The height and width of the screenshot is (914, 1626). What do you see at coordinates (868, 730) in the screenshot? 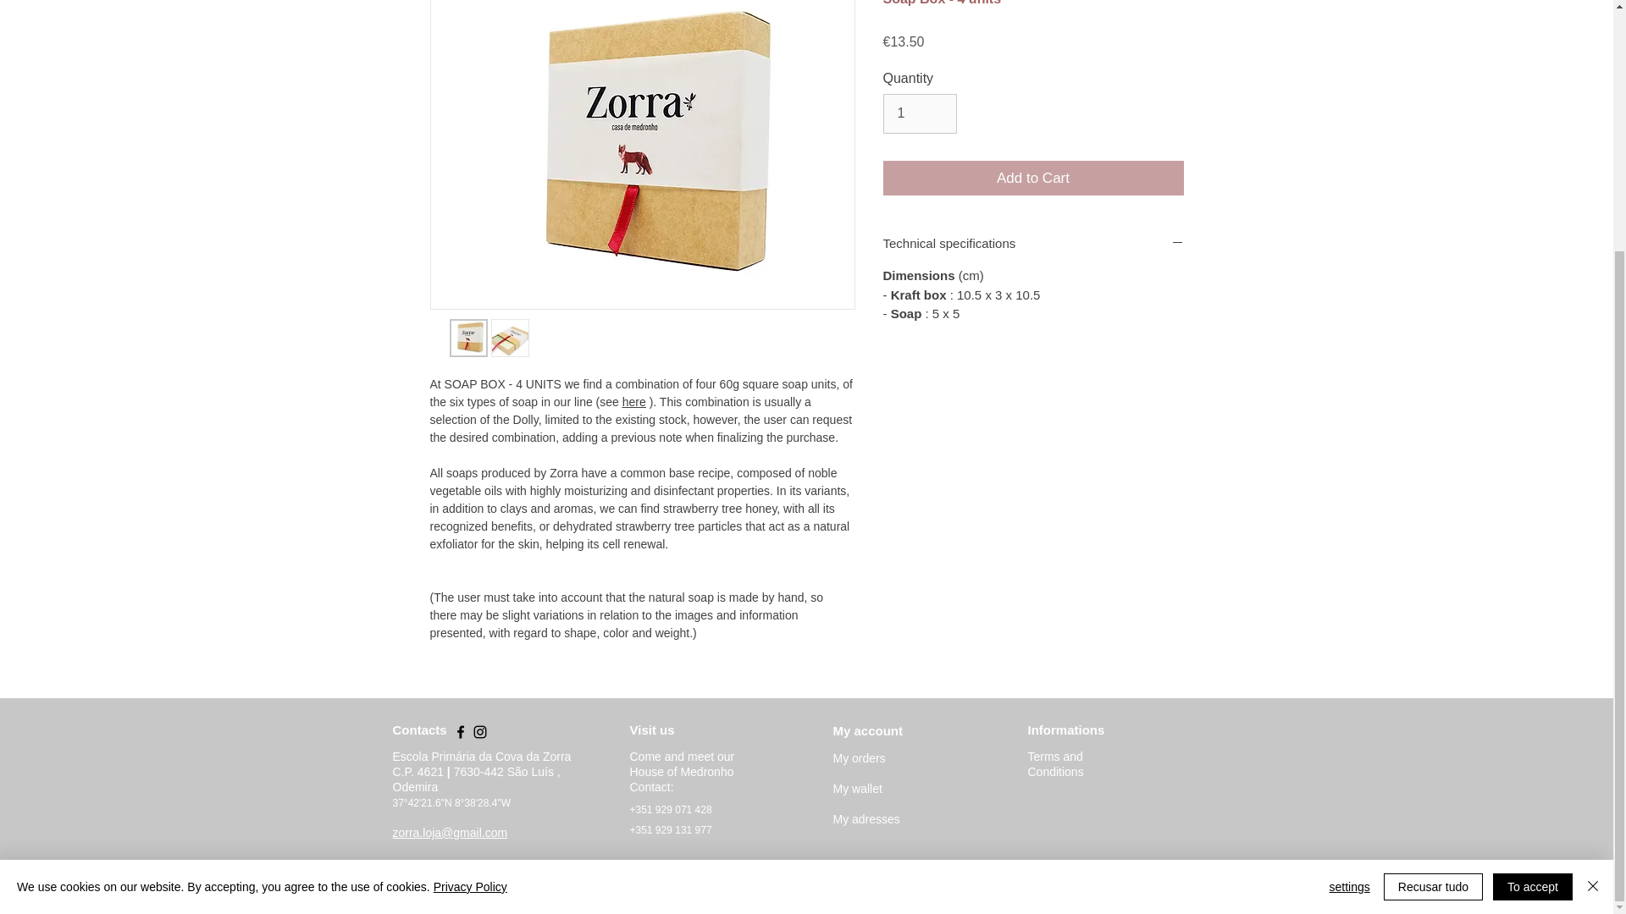
I see `My account` at bounding box center [868, 730].